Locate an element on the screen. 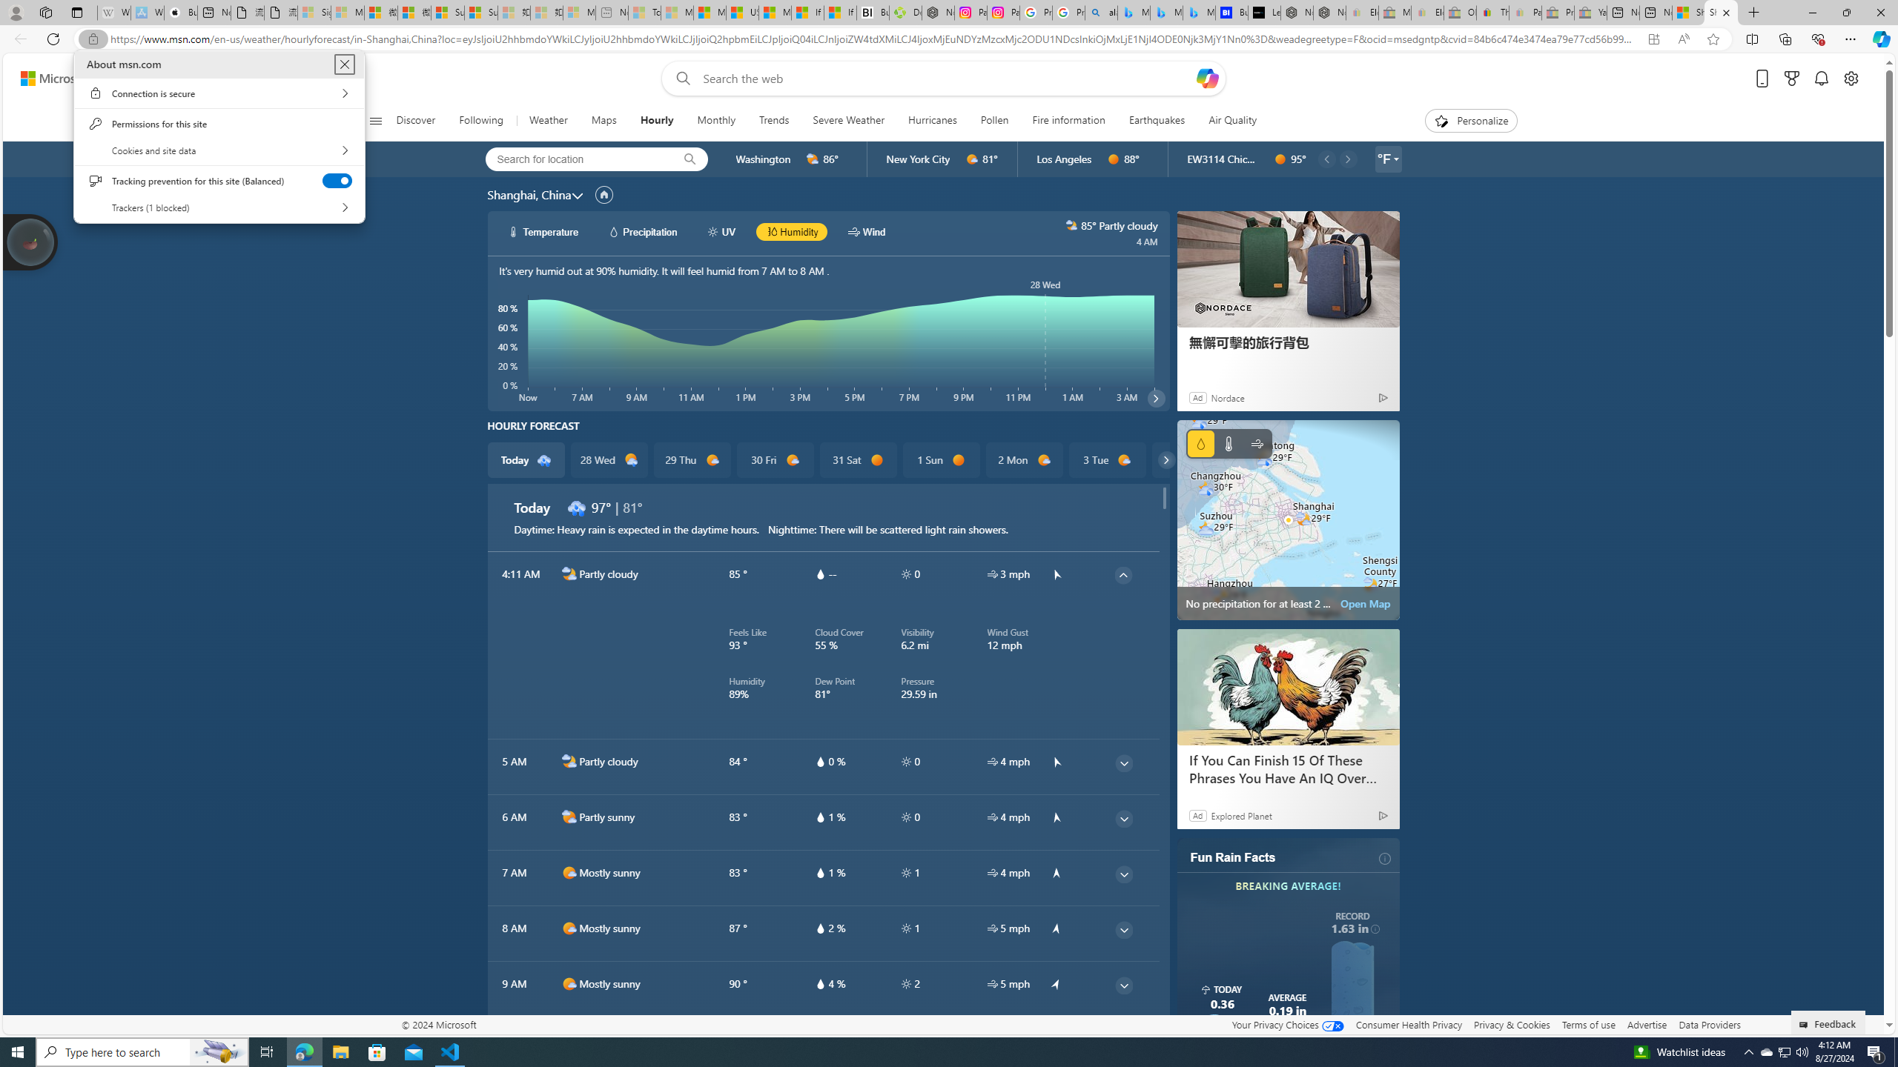 The height and width of the screenshot is (1067, 1898). Fire information is located at coordinates (1069, 121).